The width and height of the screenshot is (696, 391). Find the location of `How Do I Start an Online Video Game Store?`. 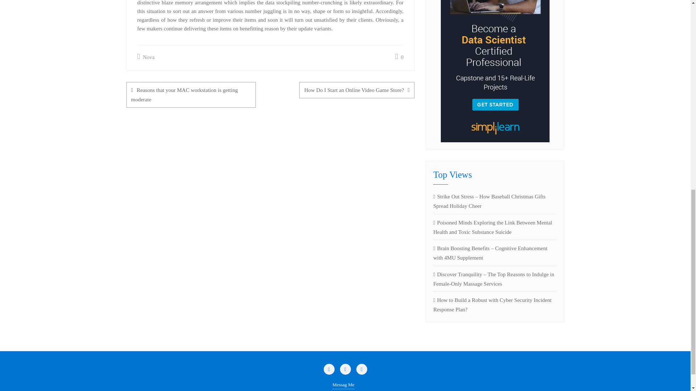

How Do I Start an Online Video Game Store? is located at coordinates (357, 90).